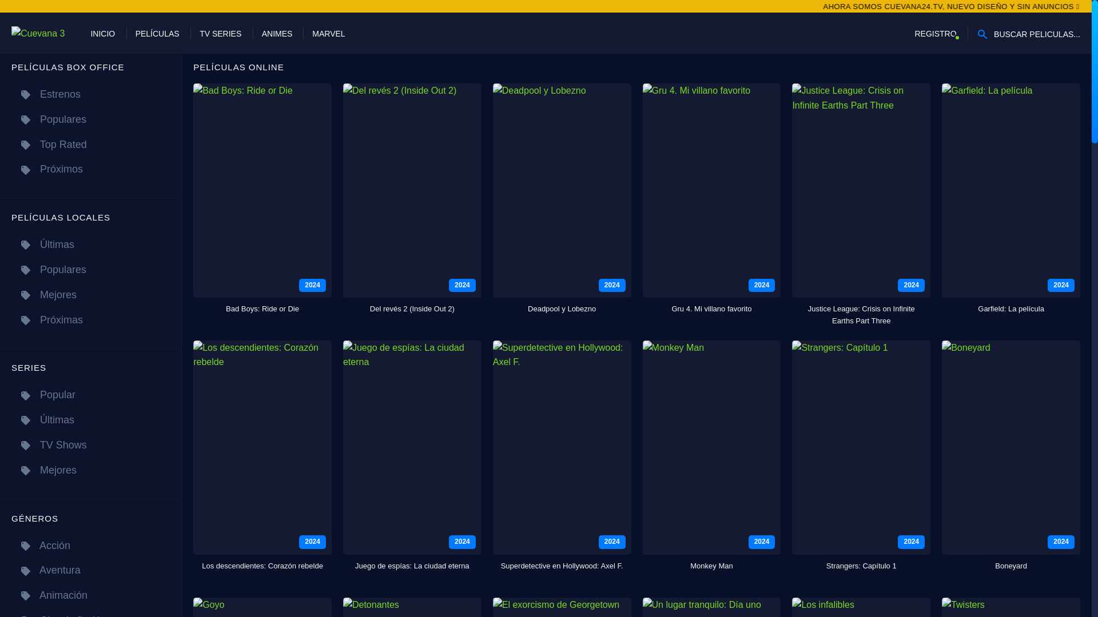 Image resolution: width=1098 pixels, height=617 pixels. Describe the element at coordinates (90, 270) in the screenshot. I see `Populares` at that location.